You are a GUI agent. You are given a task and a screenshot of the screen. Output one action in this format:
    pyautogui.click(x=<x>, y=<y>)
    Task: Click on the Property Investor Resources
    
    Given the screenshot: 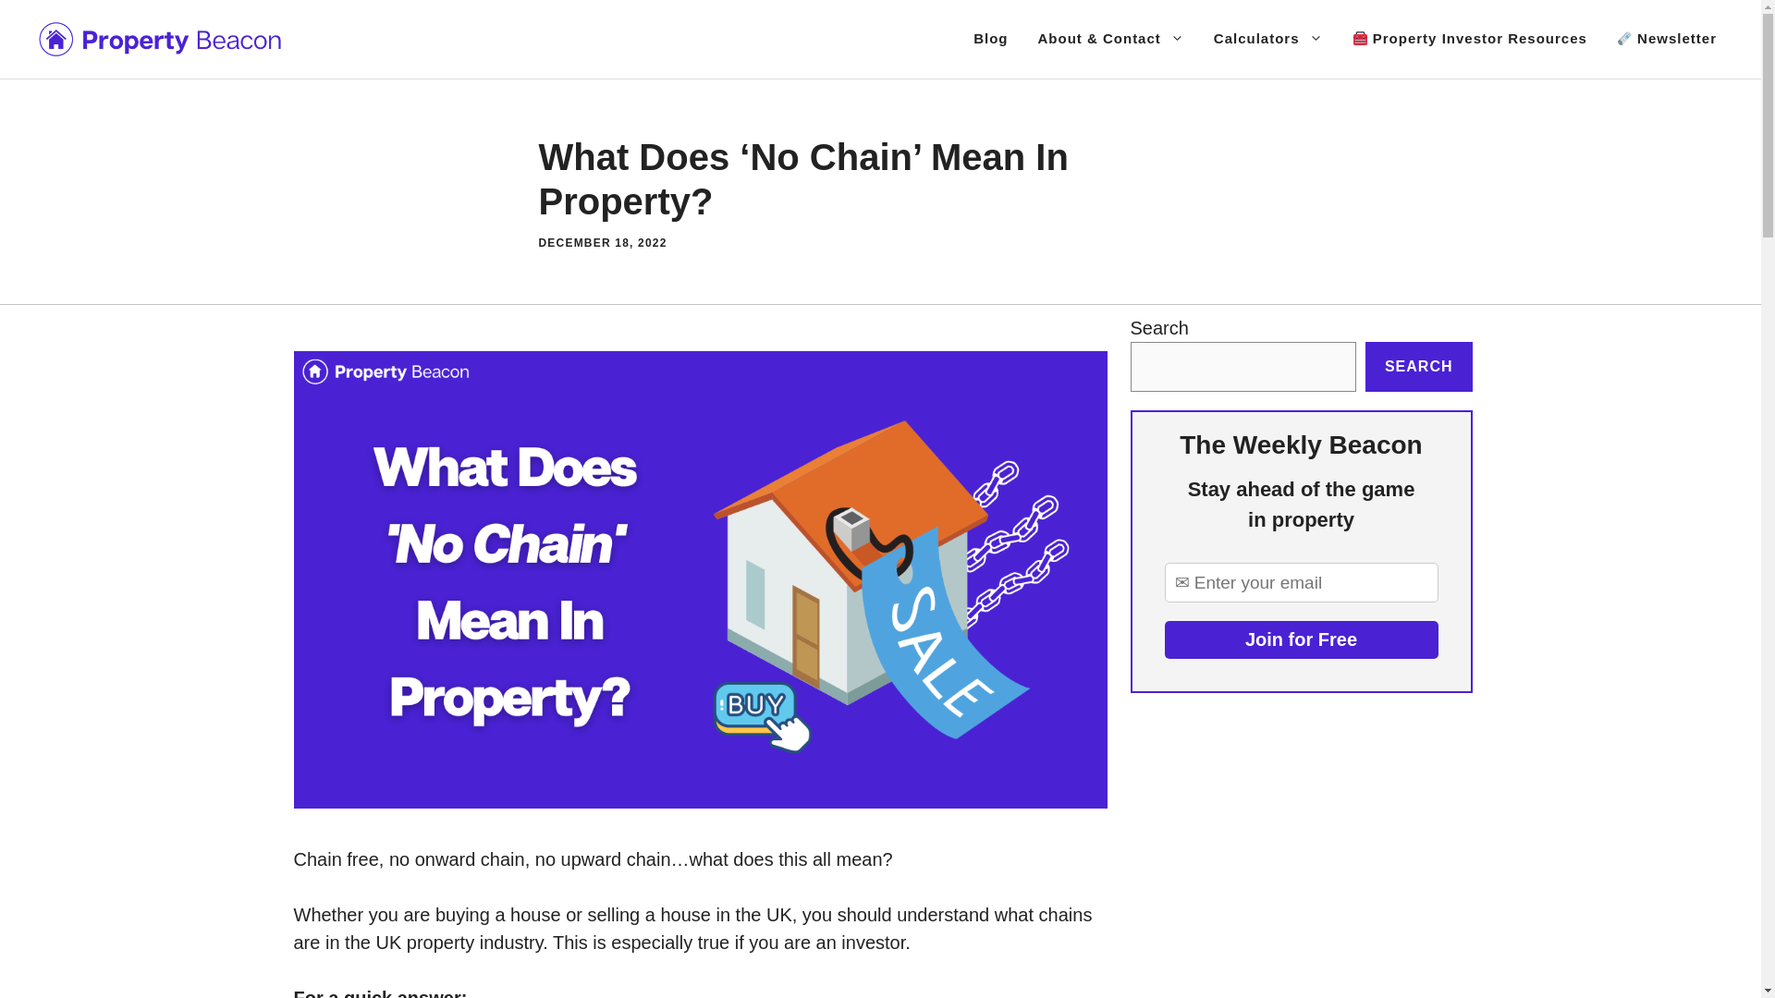 What is the action you would take?
    pyautogui.click(x=1470, y=39)
    